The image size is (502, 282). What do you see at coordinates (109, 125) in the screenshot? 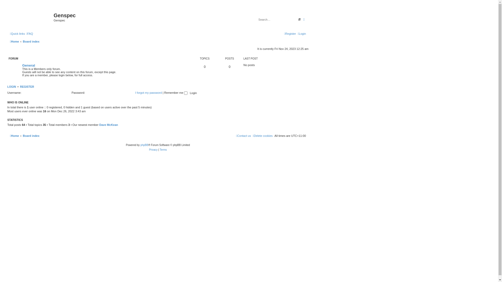
I see `Dave McKean` at bounding box center [109, 125].